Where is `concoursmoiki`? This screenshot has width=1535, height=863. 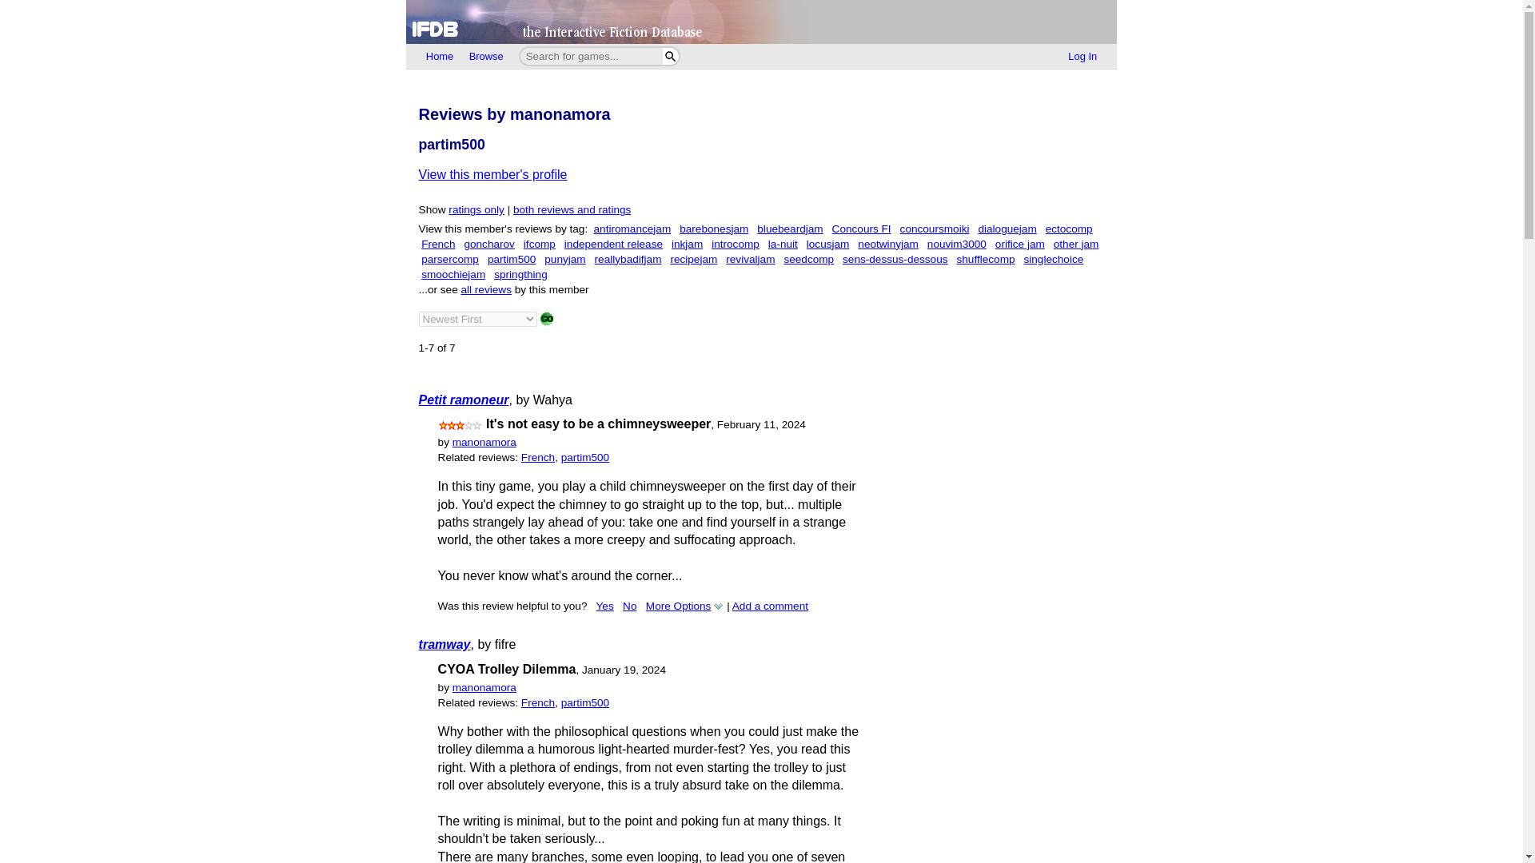 concoursmoiki is located at coordinates (935, 229).